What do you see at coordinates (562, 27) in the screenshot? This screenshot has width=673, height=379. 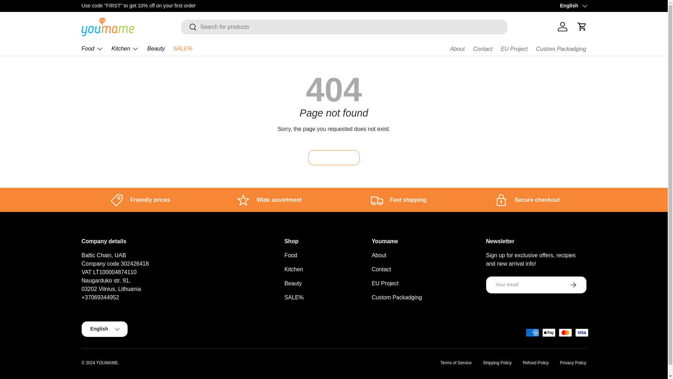 I see `Log in` at bounding box center [562, 27].